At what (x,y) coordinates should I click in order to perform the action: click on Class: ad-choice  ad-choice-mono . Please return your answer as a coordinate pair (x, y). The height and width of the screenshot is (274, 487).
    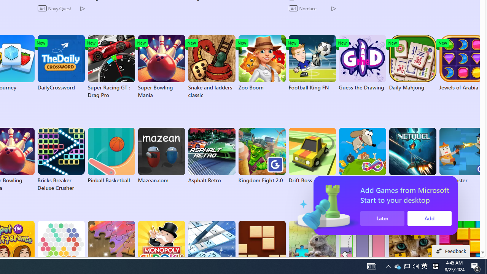
    Looking at the image, I should click on (333, 8).